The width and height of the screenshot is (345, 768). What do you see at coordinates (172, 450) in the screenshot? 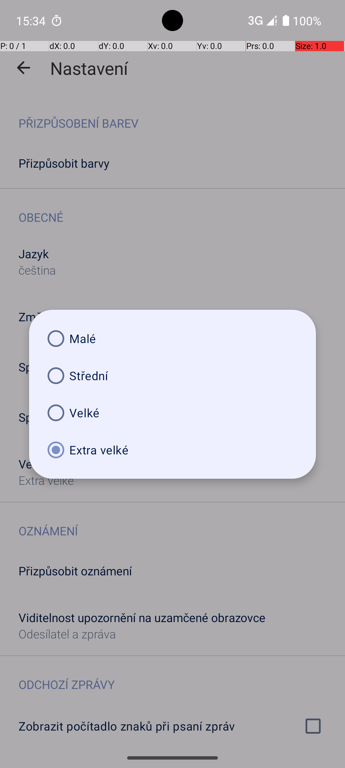
I see `Extra velké` at bounding box center [172, 450].